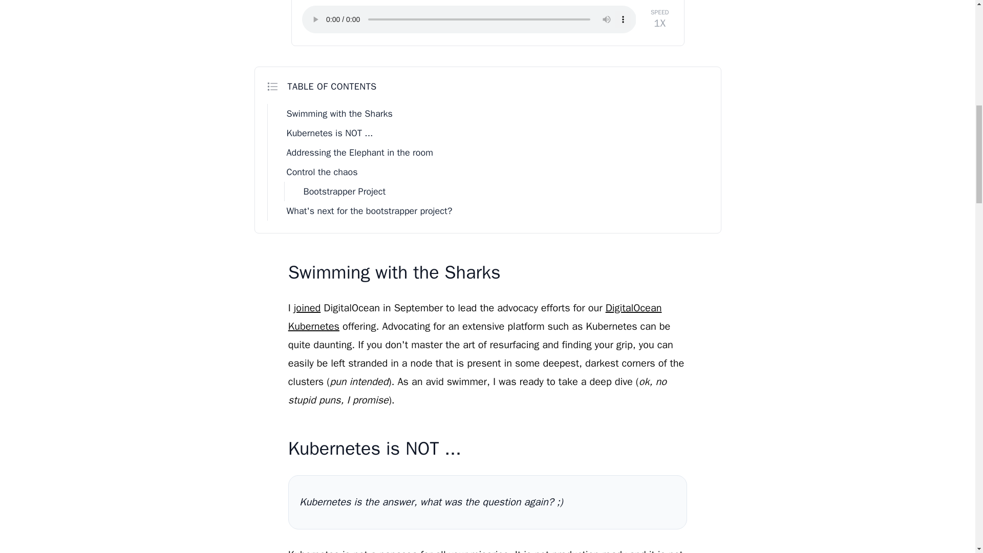 The height and width of the screenshot is (553, 983). Describe the element at coordinates (475, 317) in the screenshot. I see `DigitalOcean Kubernetes` at that location.